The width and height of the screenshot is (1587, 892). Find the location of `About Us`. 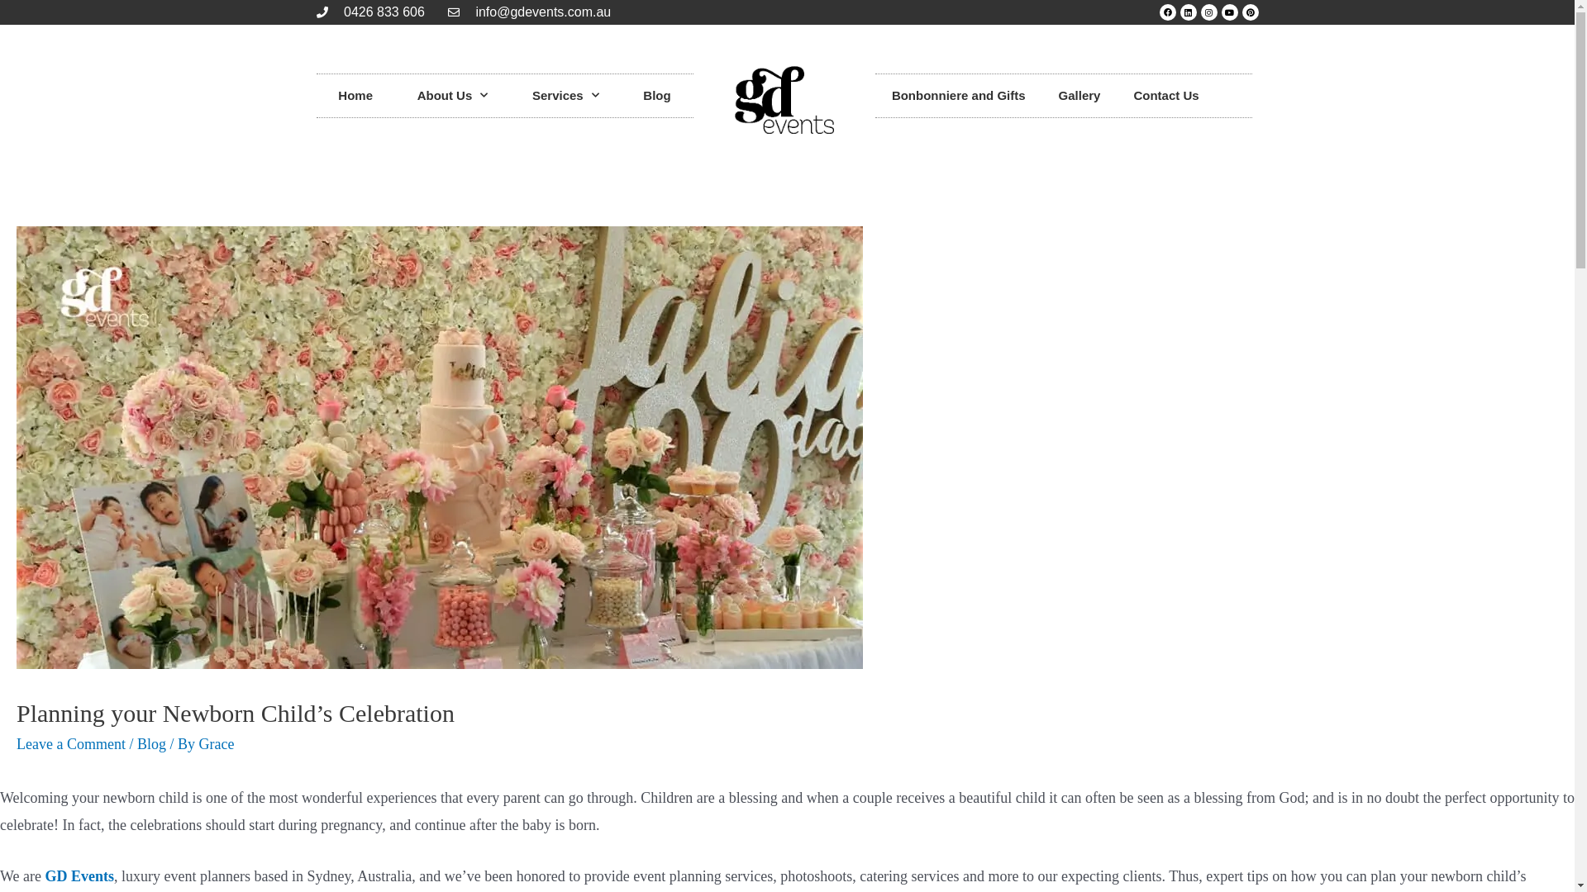

About Us is located at coordinates (453, 96).